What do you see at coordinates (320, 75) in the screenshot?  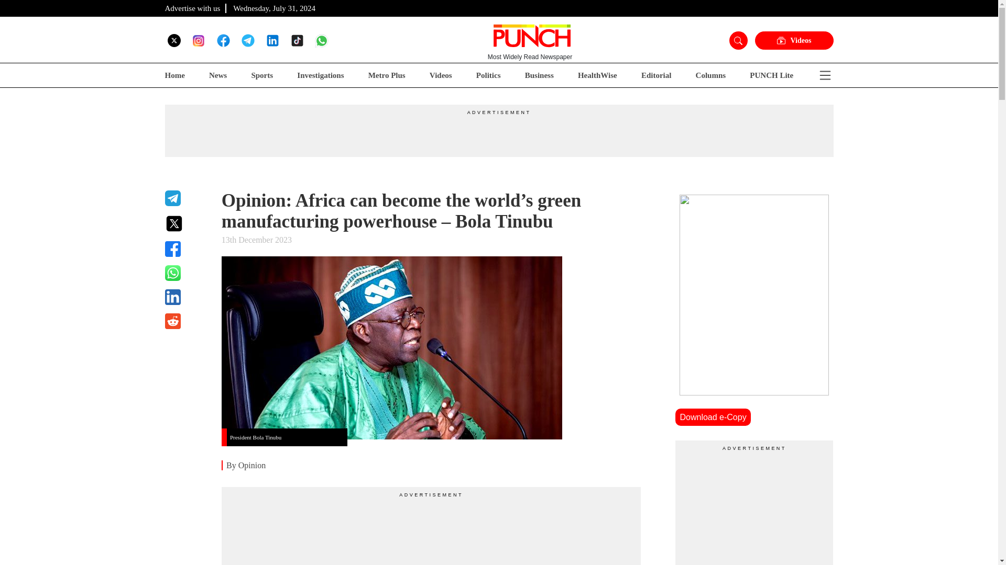 I see `Investigations` at bounding box center [320, 75].